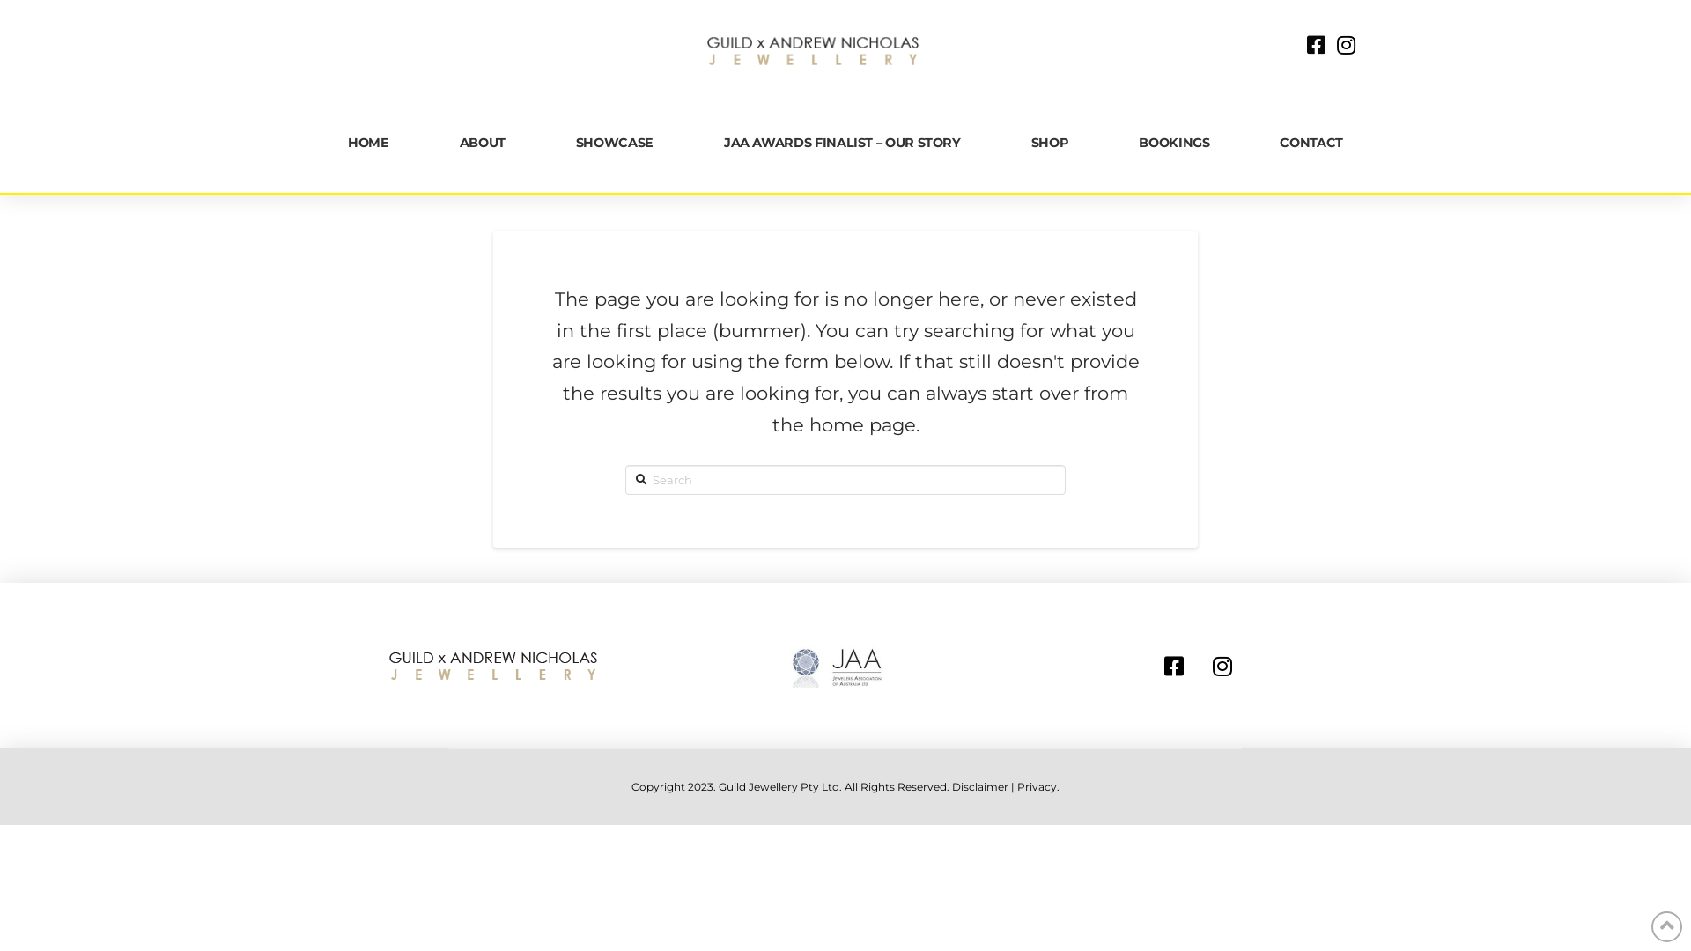 This screenshot has width=1691, height=951. Describe the element at coordinates (368, 143) in the screenshot. I see `HOME` at that location.